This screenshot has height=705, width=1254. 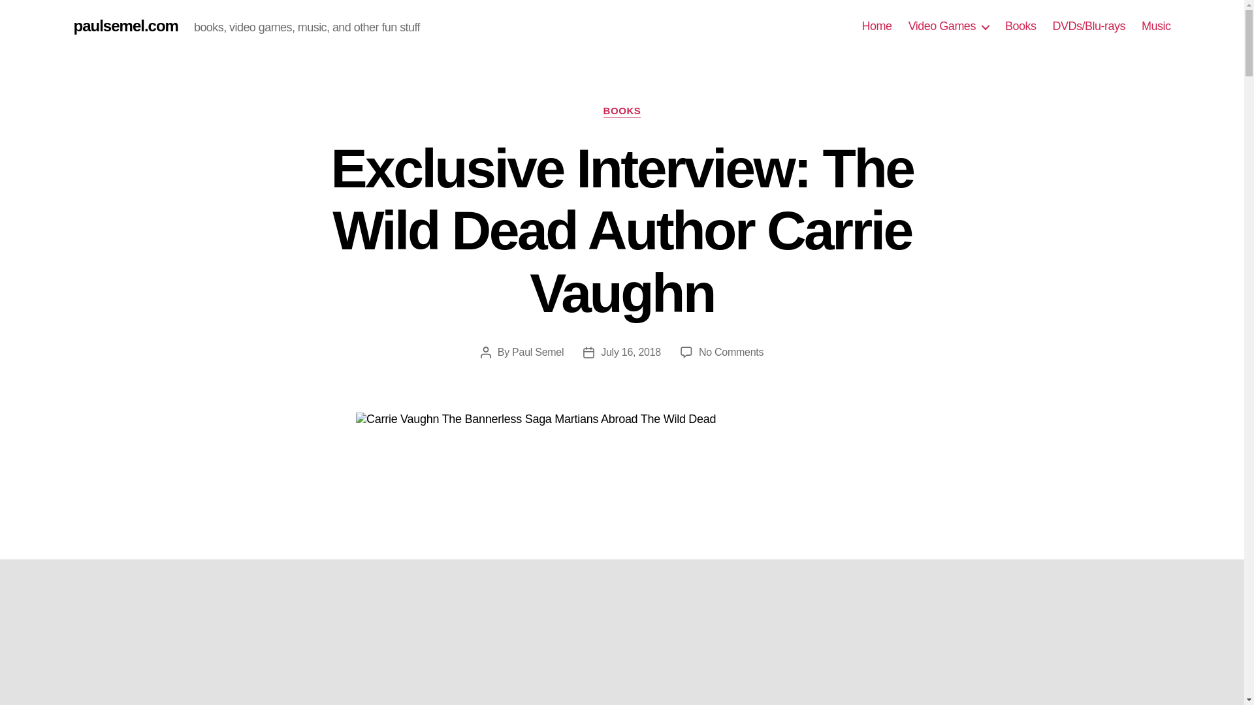 I want to click on Paul Semel, so click(x=537, y=352).